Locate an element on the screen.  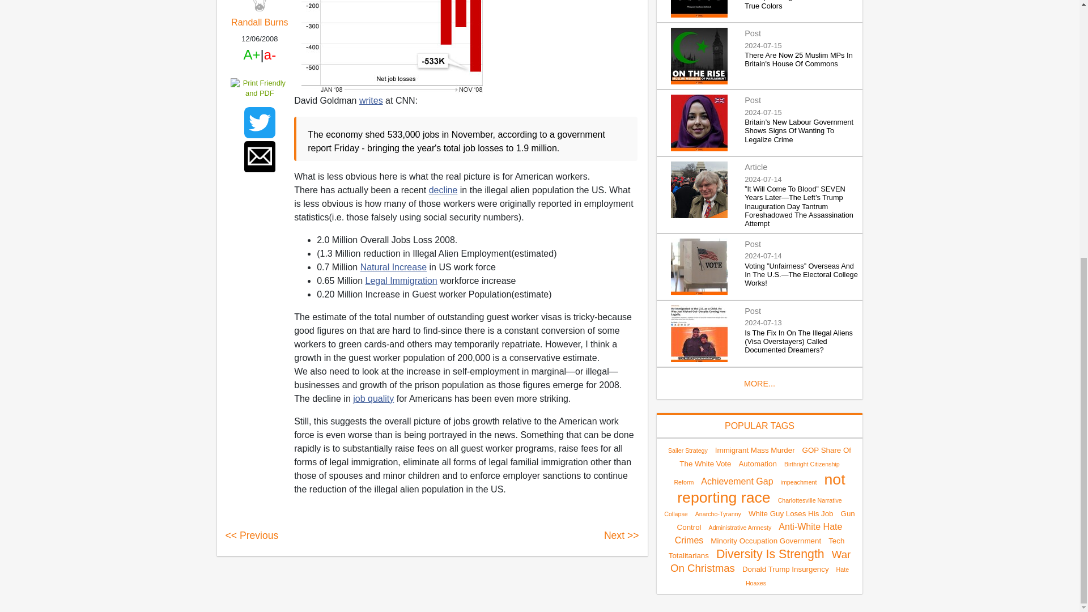
Printer Friendly and PDF is located at coordinates (260, 88).